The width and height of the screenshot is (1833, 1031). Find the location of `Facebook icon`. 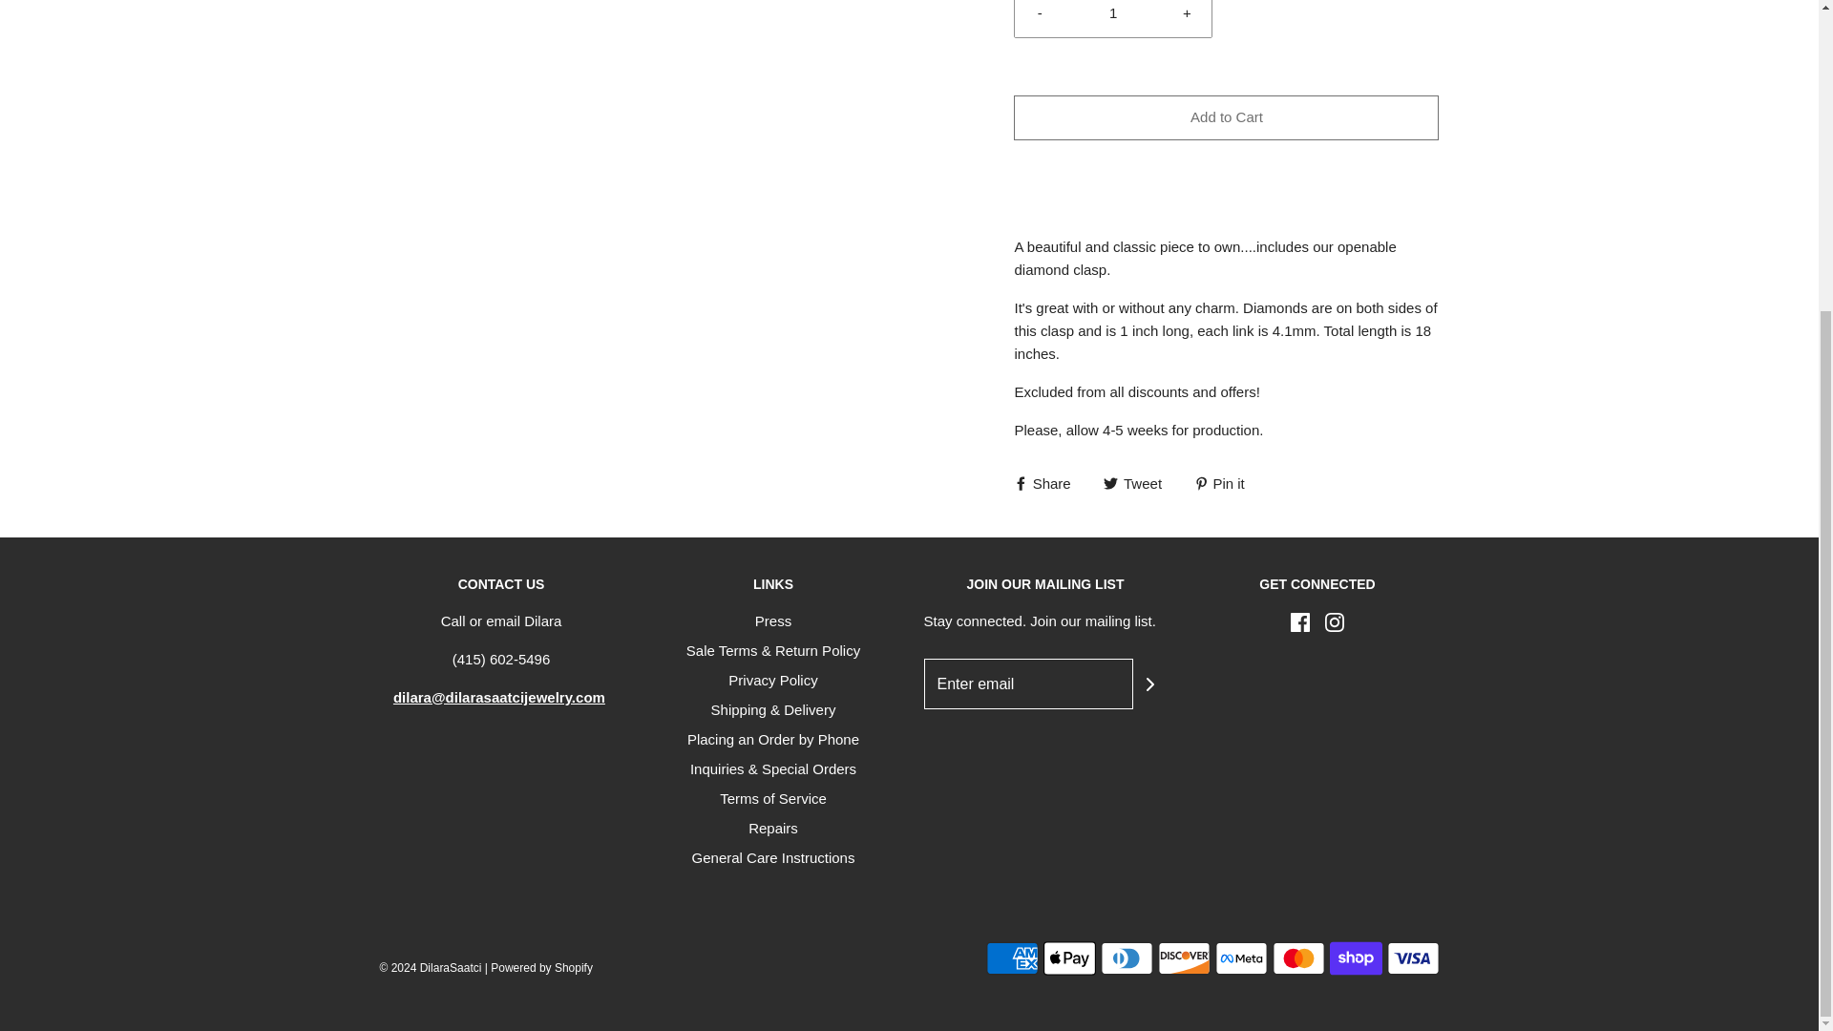

Facebook icon is located at coordinates (1300, 622).